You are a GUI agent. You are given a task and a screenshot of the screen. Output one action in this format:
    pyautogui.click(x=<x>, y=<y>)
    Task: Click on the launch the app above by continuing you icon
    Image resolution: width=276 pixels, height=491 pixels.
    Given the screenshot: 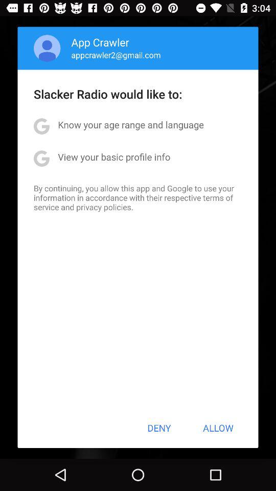 What is the action you would take?
    pyautogui.click(x=114, y=157)
    